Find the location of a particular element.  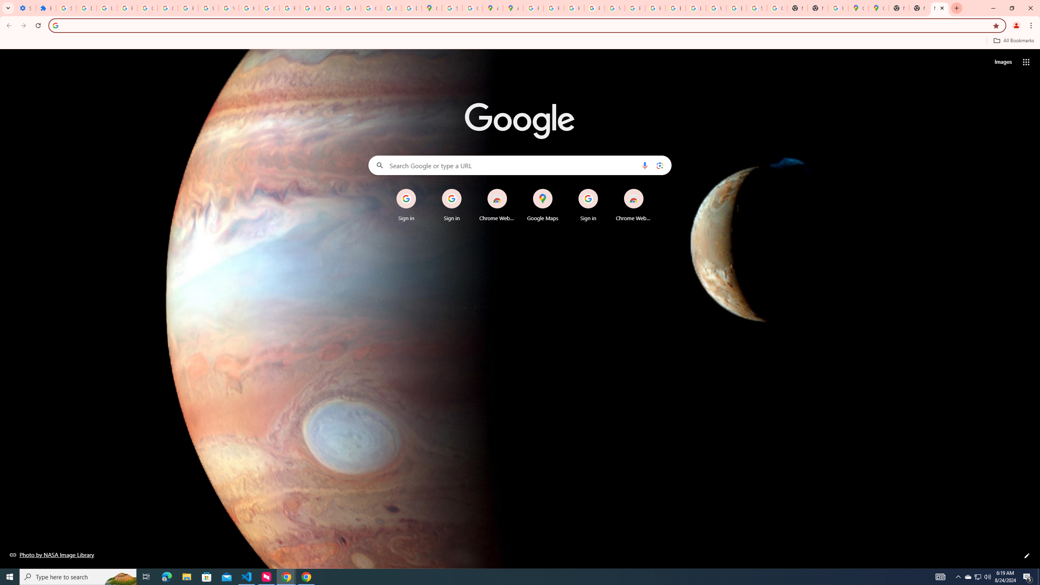

Search for Images  is located at coordinates (1003, 62).